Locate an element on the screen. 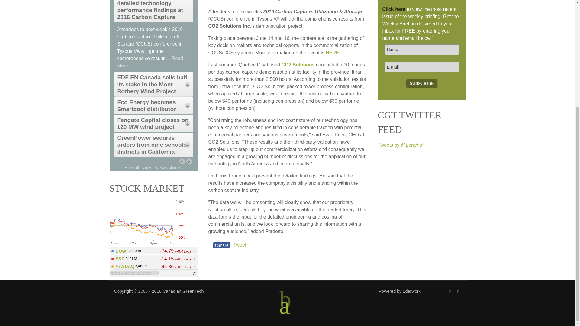  Subscribe is located at coordinates (422, 83).